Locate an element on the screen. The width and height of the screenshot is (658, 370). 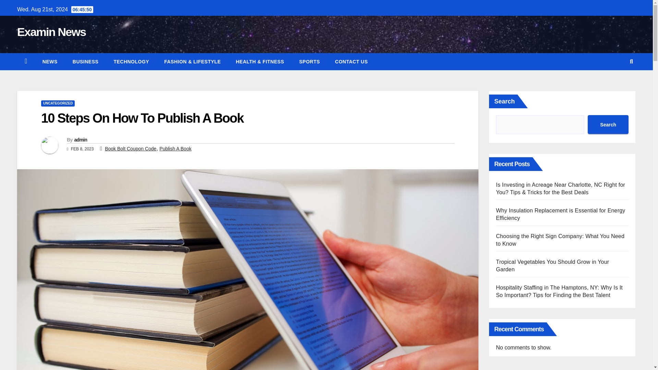
Business is located at coordinates (86, 62).